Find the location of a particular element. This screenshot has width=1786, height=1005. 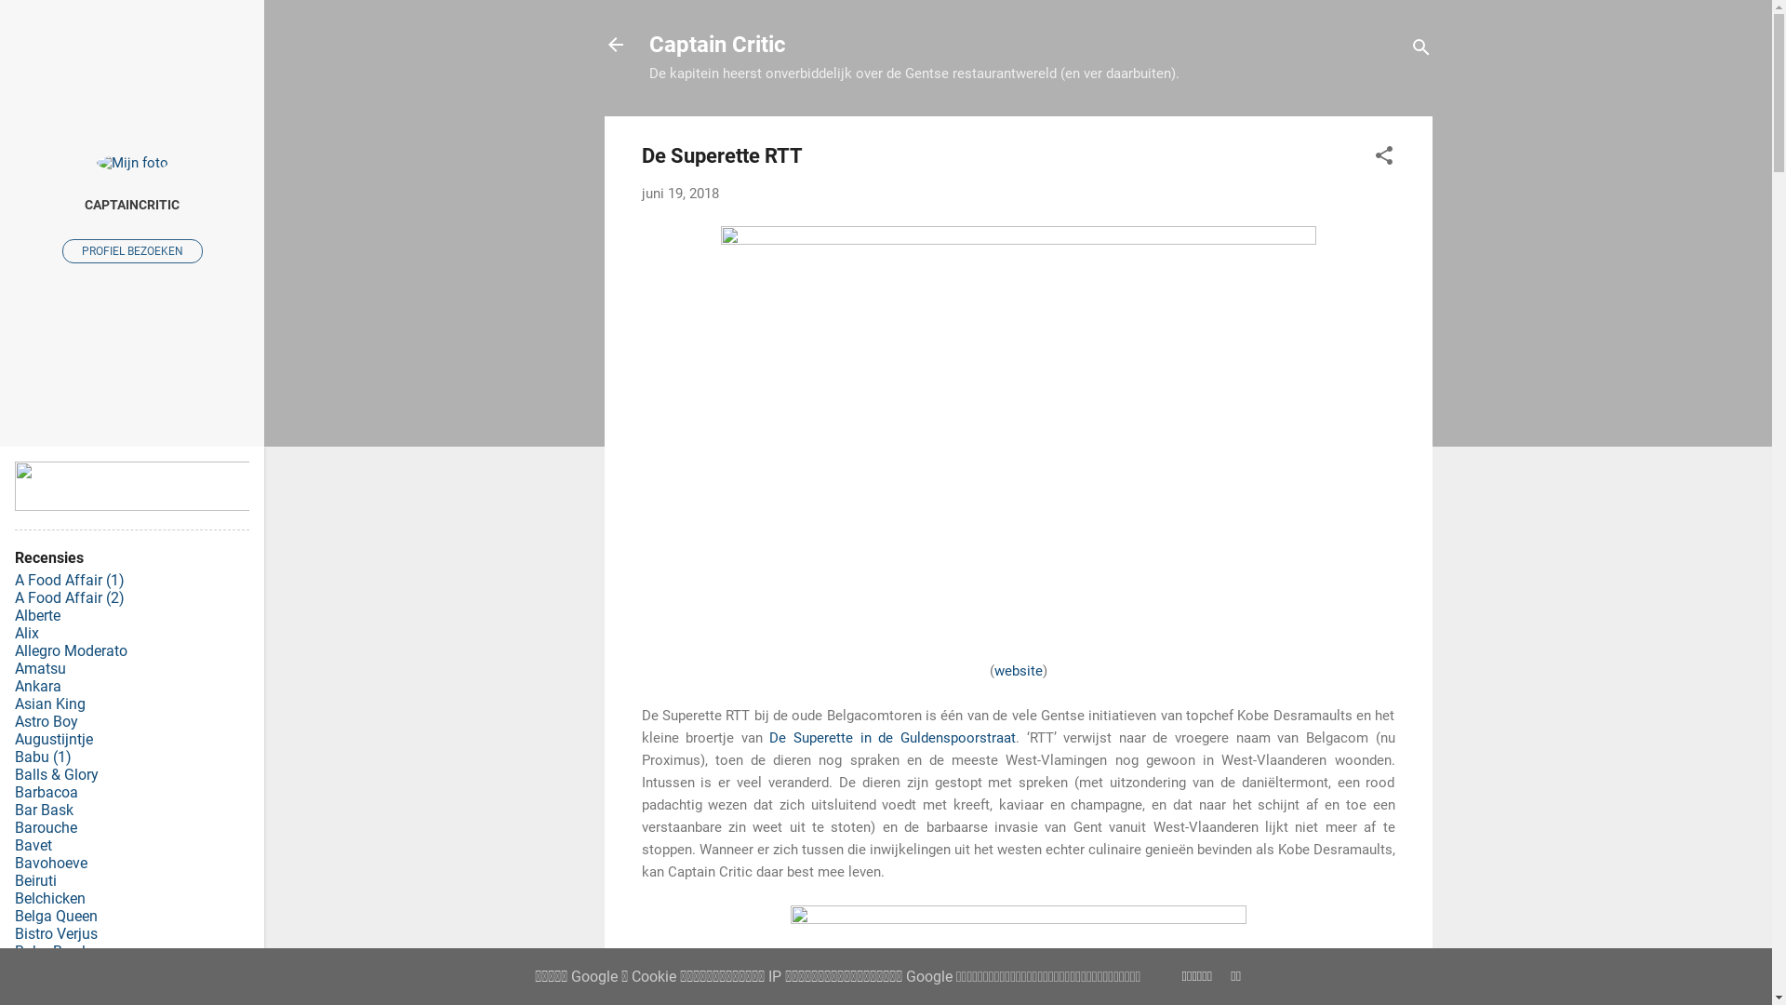

Allegro Moderato is located at coordinates (71, 651).